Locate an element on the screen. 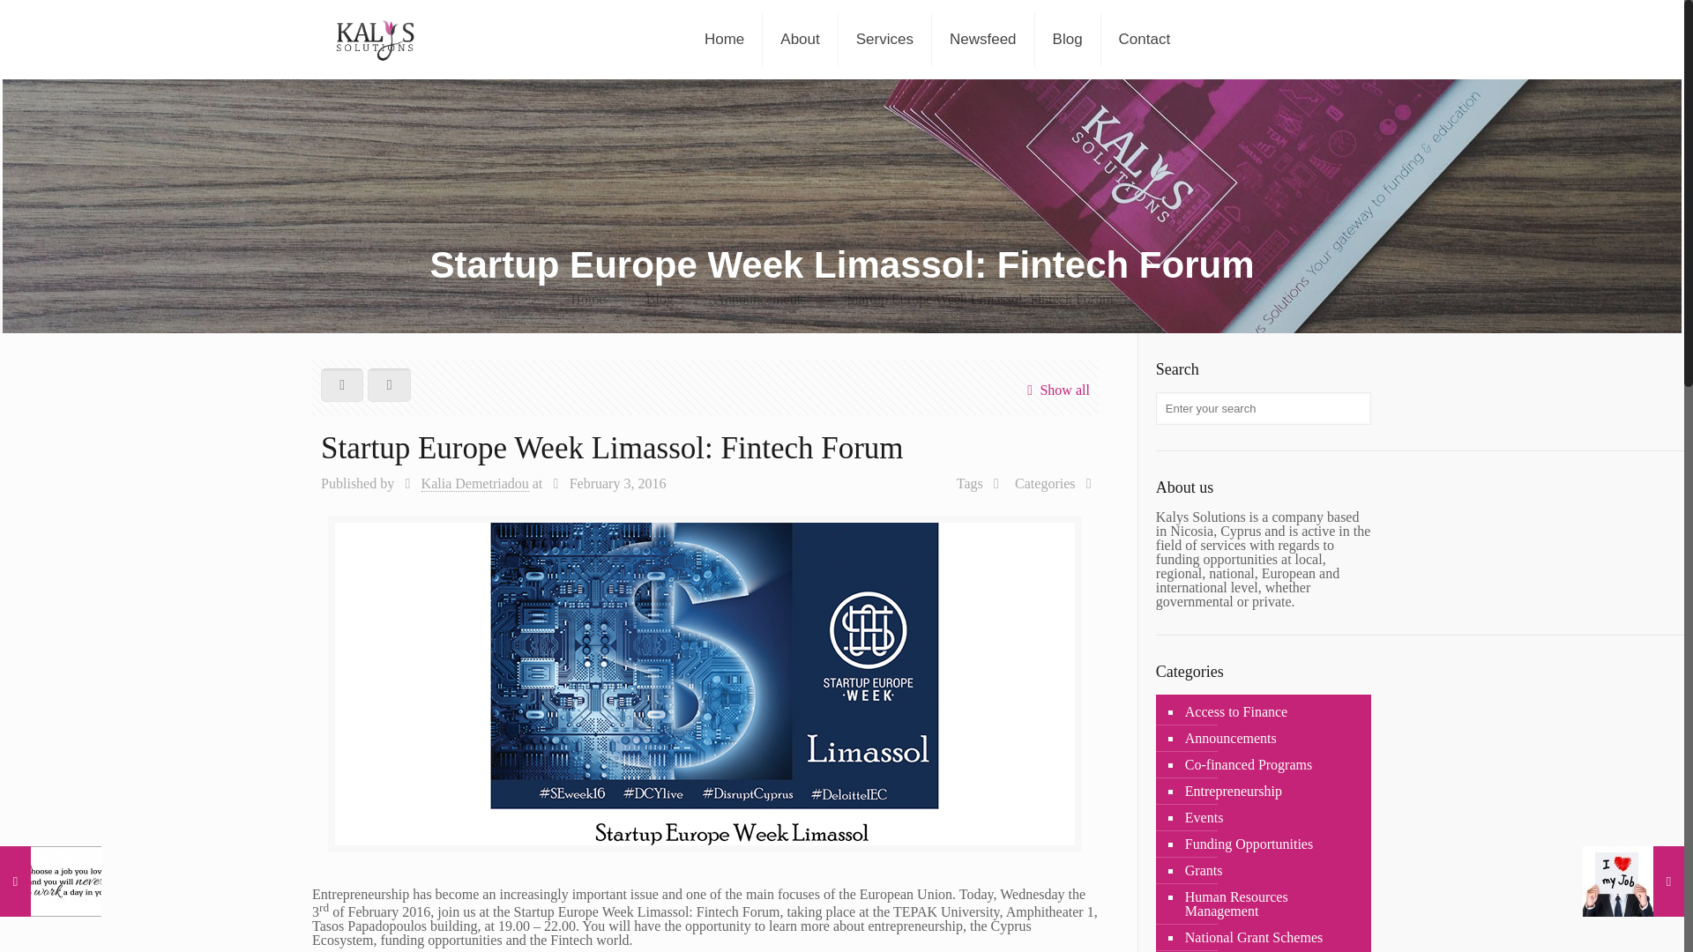 The height and width of the screenshot is (952, 1693). Kalia Demetriadou is located at coordinates (474, 484).